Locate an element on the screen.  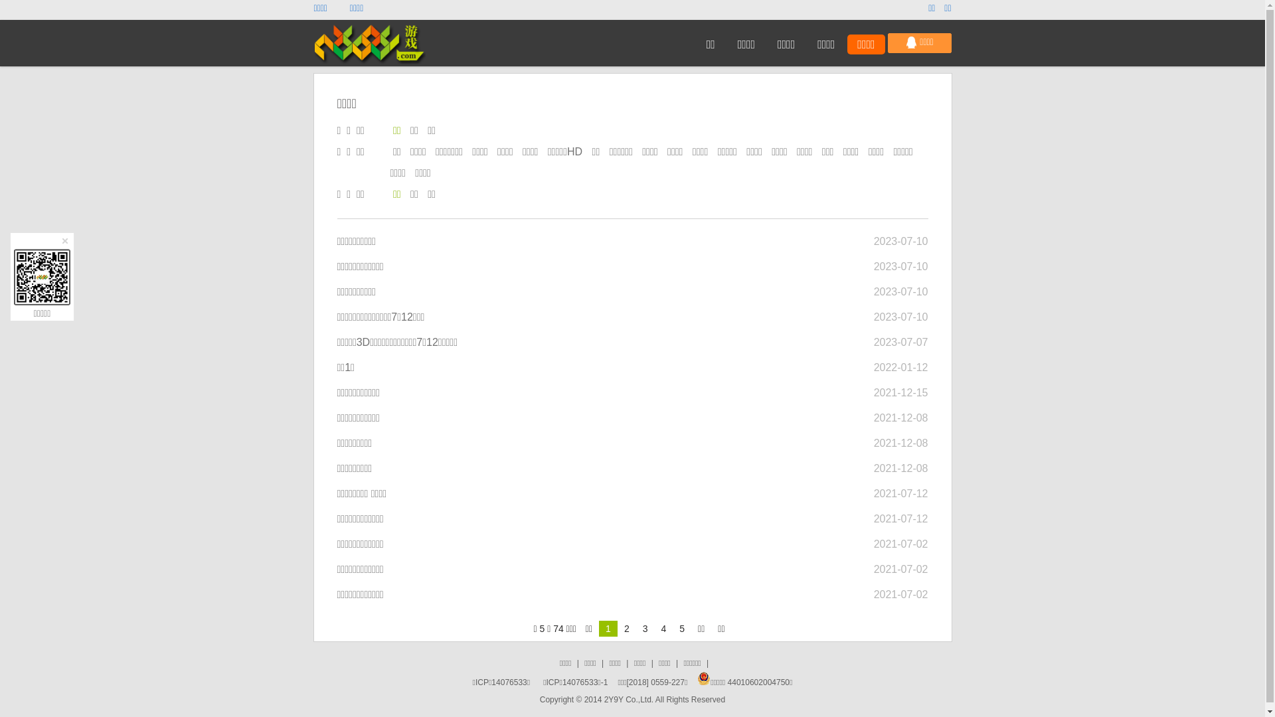
4 is located at coordinates (663, 629).